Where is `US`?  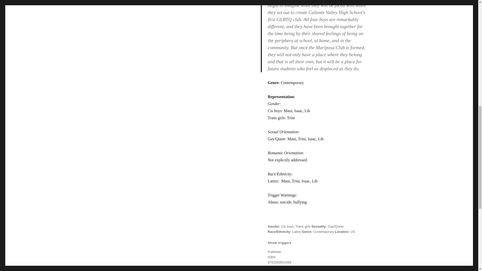
US is located at coordinates (352, 231).